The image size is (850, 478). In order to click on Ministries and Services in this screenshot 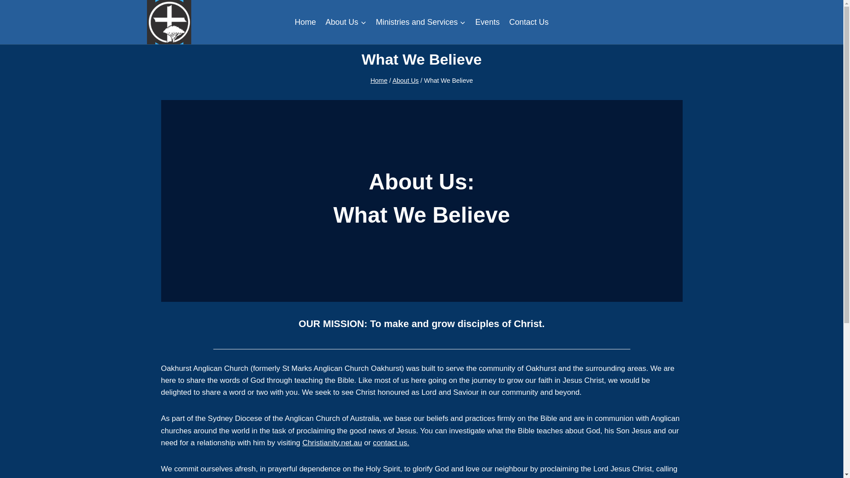, I will do `click(421, 22)`.